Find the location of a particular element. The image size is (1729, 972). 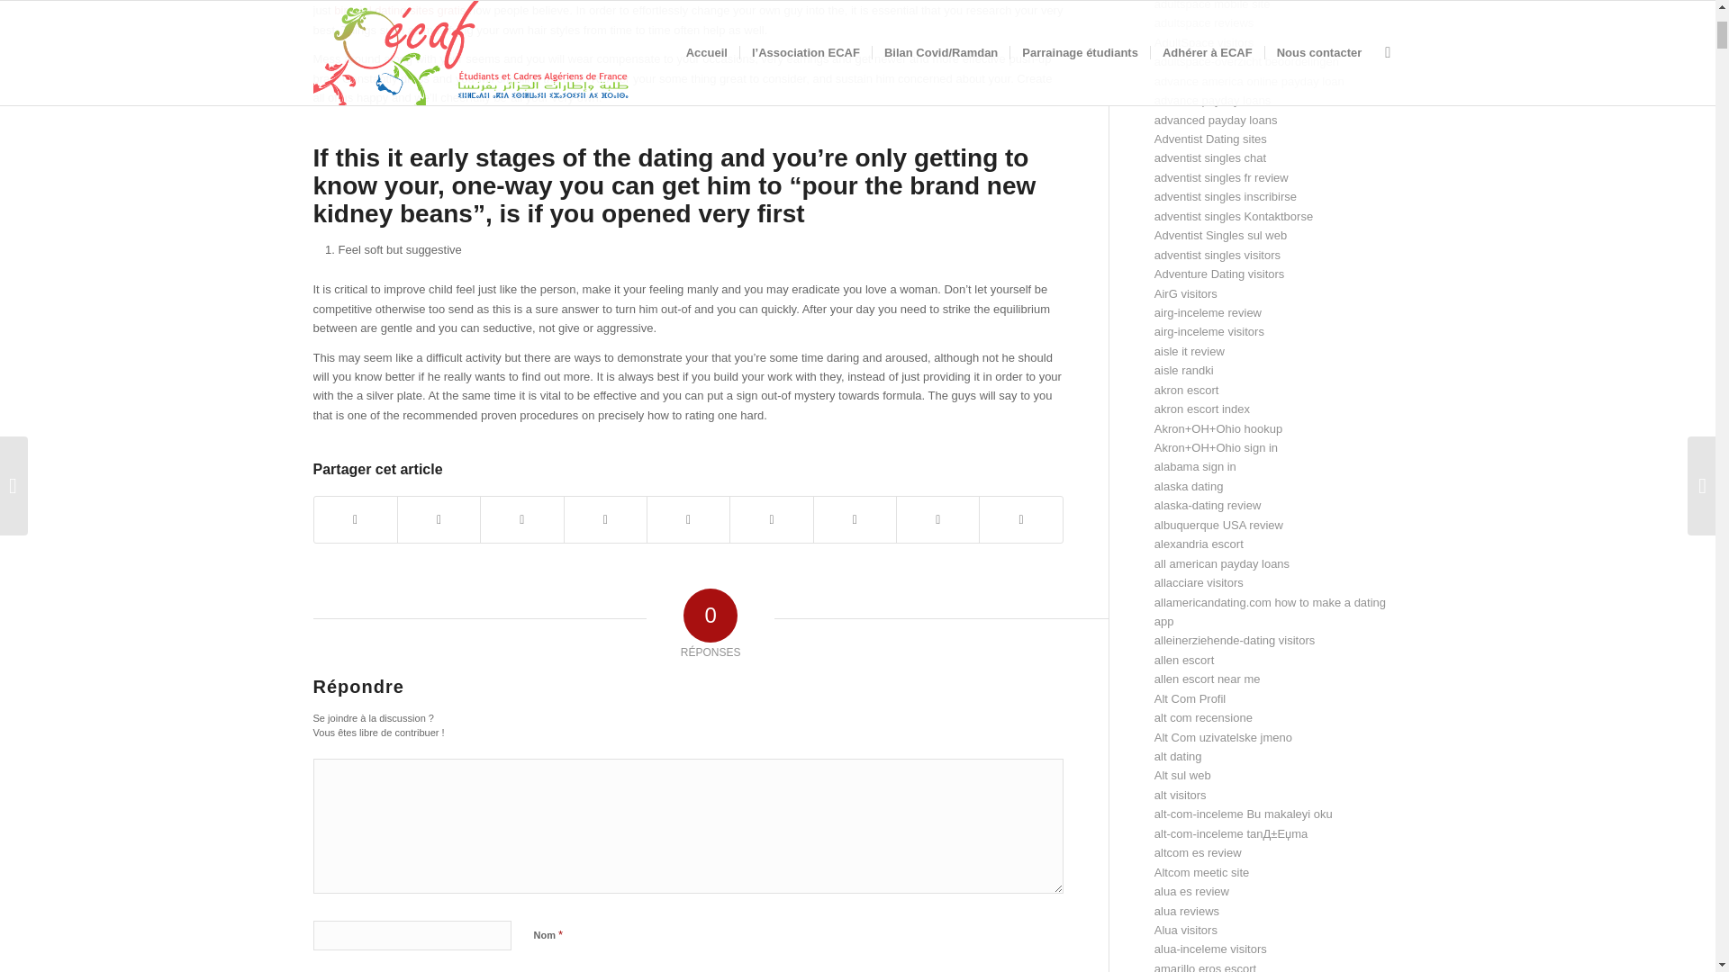

biracial dating sites gratis is located at coordinates (399, 11).